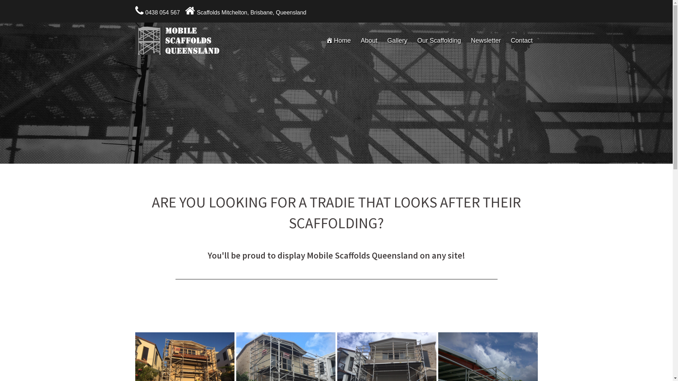 The image size is (678, 381). I want to click on Contact, so click(522, 41).